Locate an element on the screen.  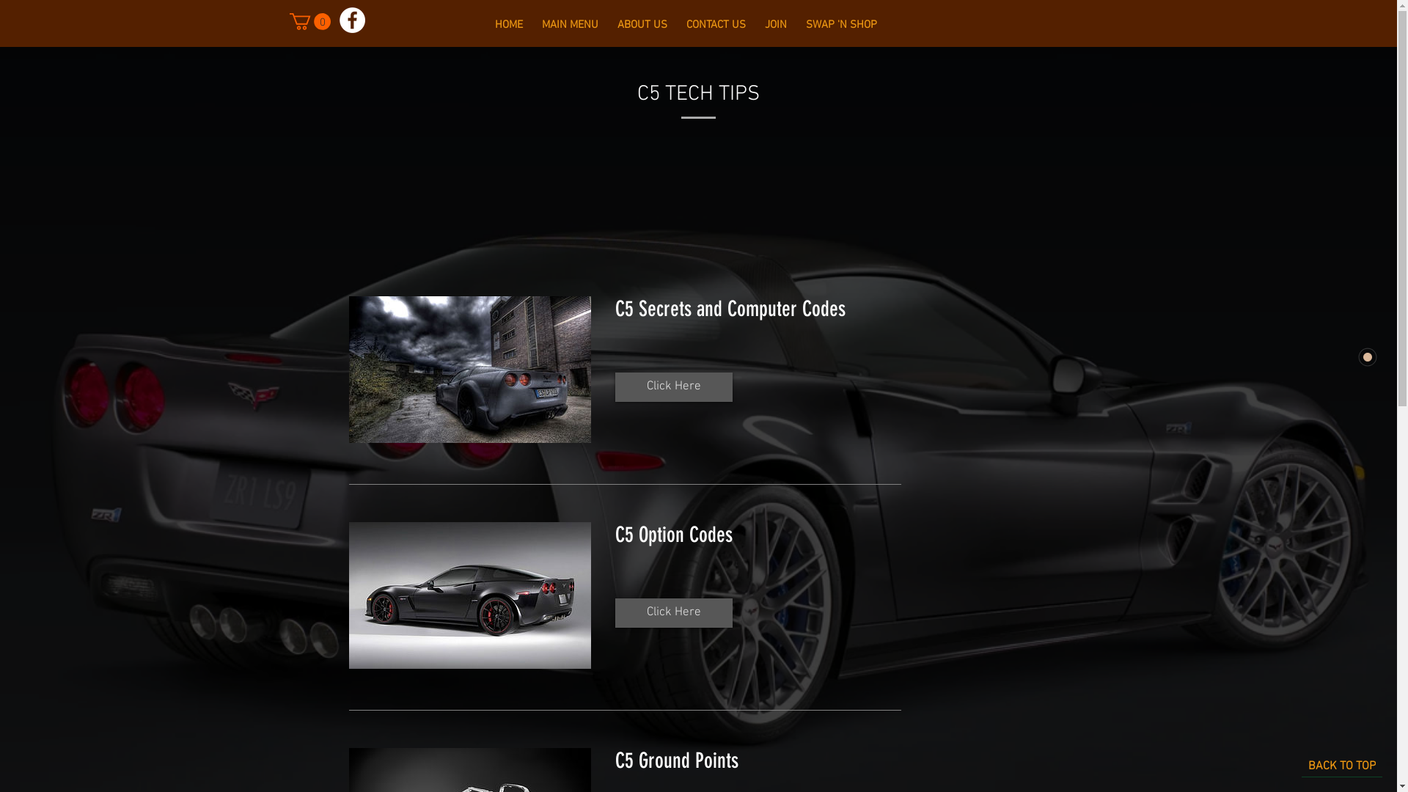
JOIN is located at coordinates (776, 26).